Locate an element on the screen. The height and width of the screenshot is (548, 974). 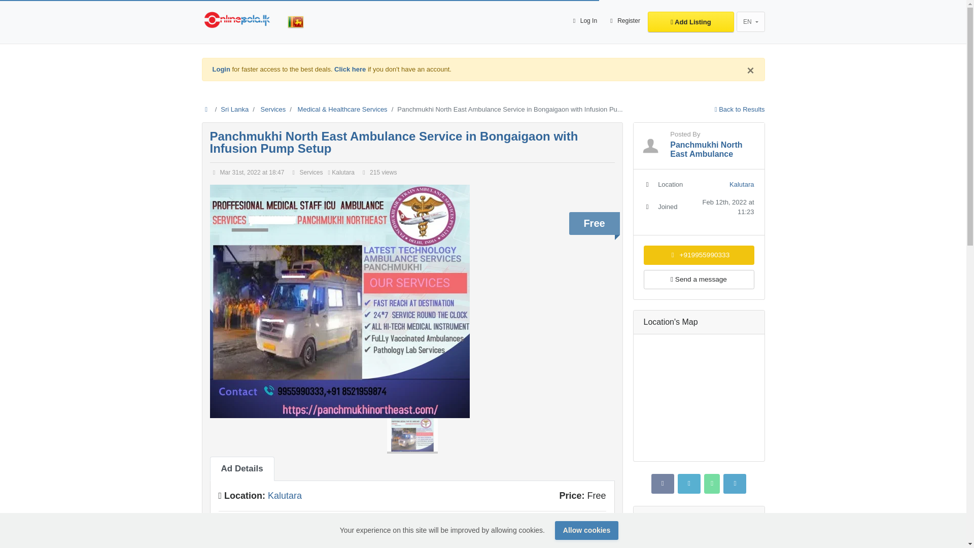
Back to Results is located at coordinates (740, 109).